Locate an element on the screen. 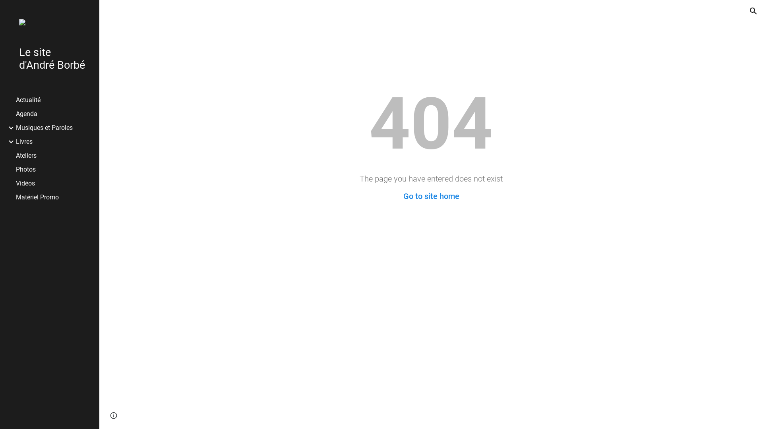  Go to site home is located at coordinates (431, 196).